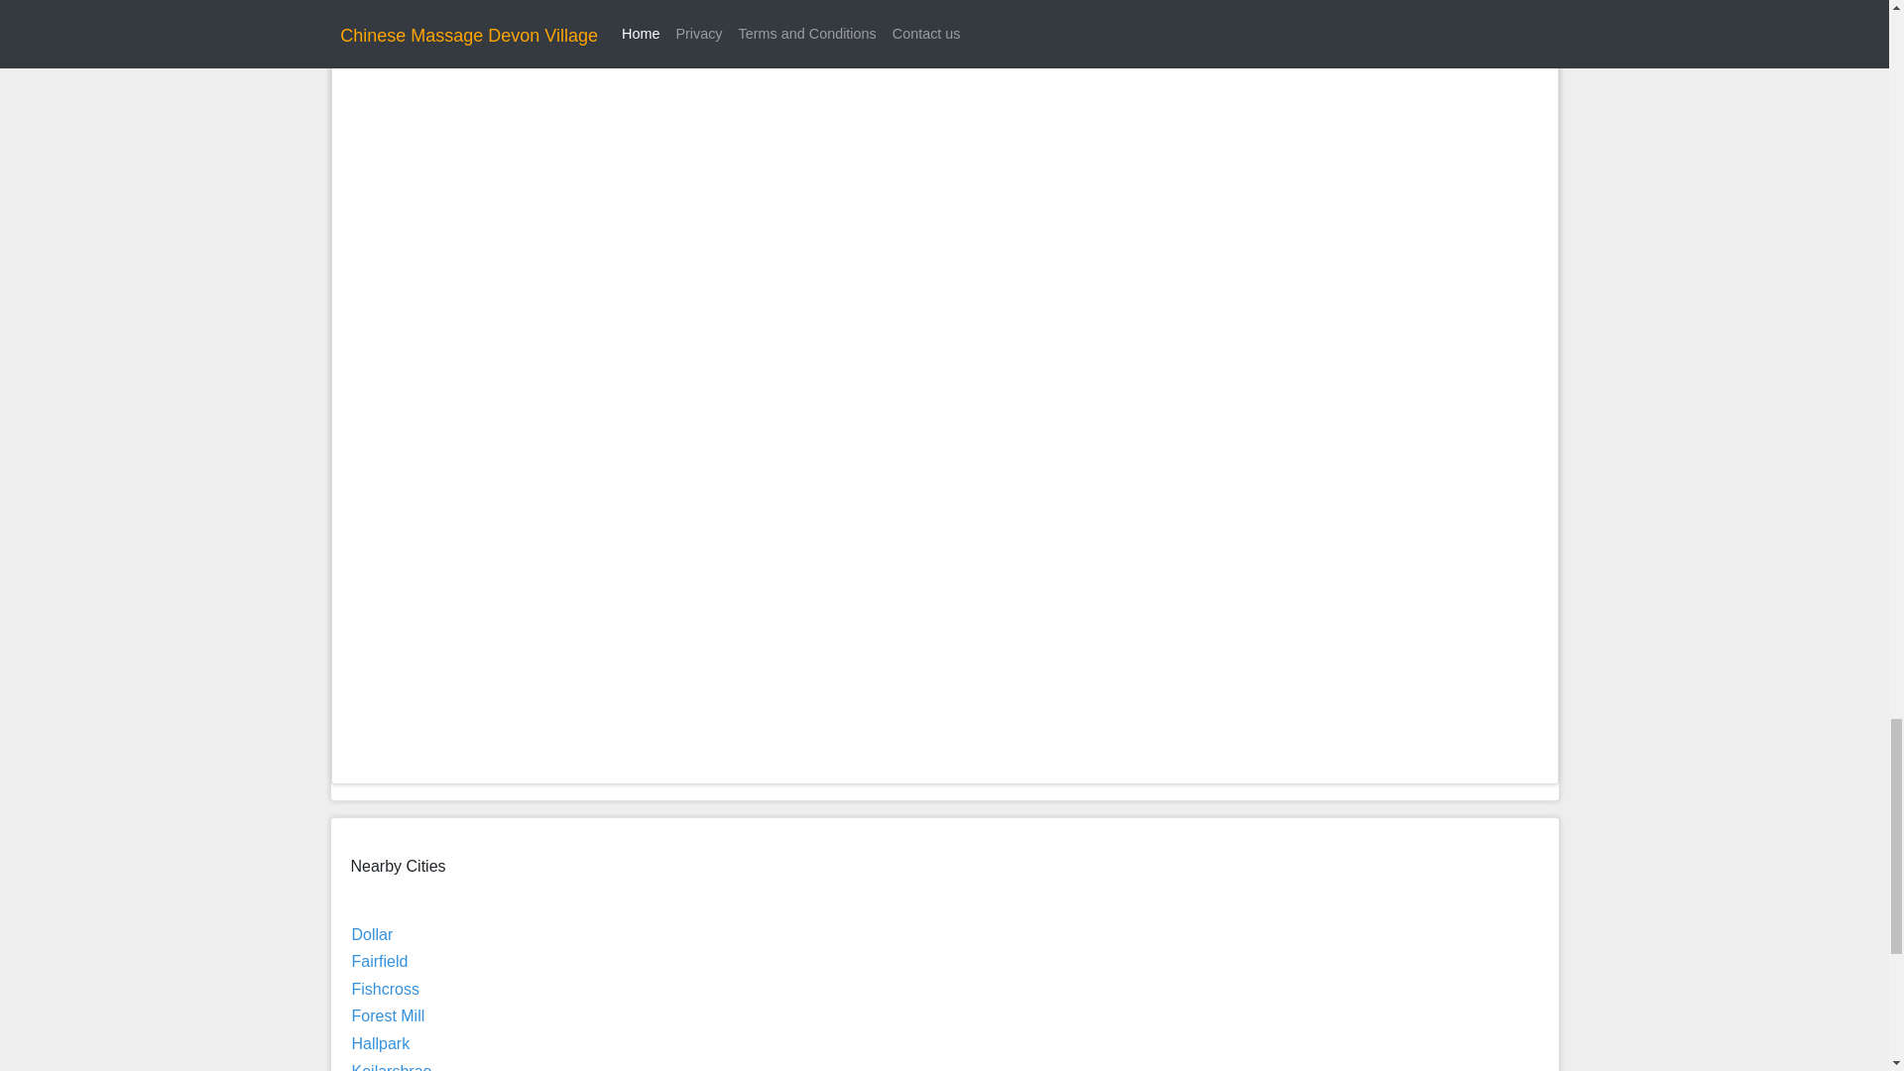 This screenshot has width=1904, height=1071. Describe the element at coordinates (391, 1067) in the screenshot. I see `Keilarsbrae` at that location.